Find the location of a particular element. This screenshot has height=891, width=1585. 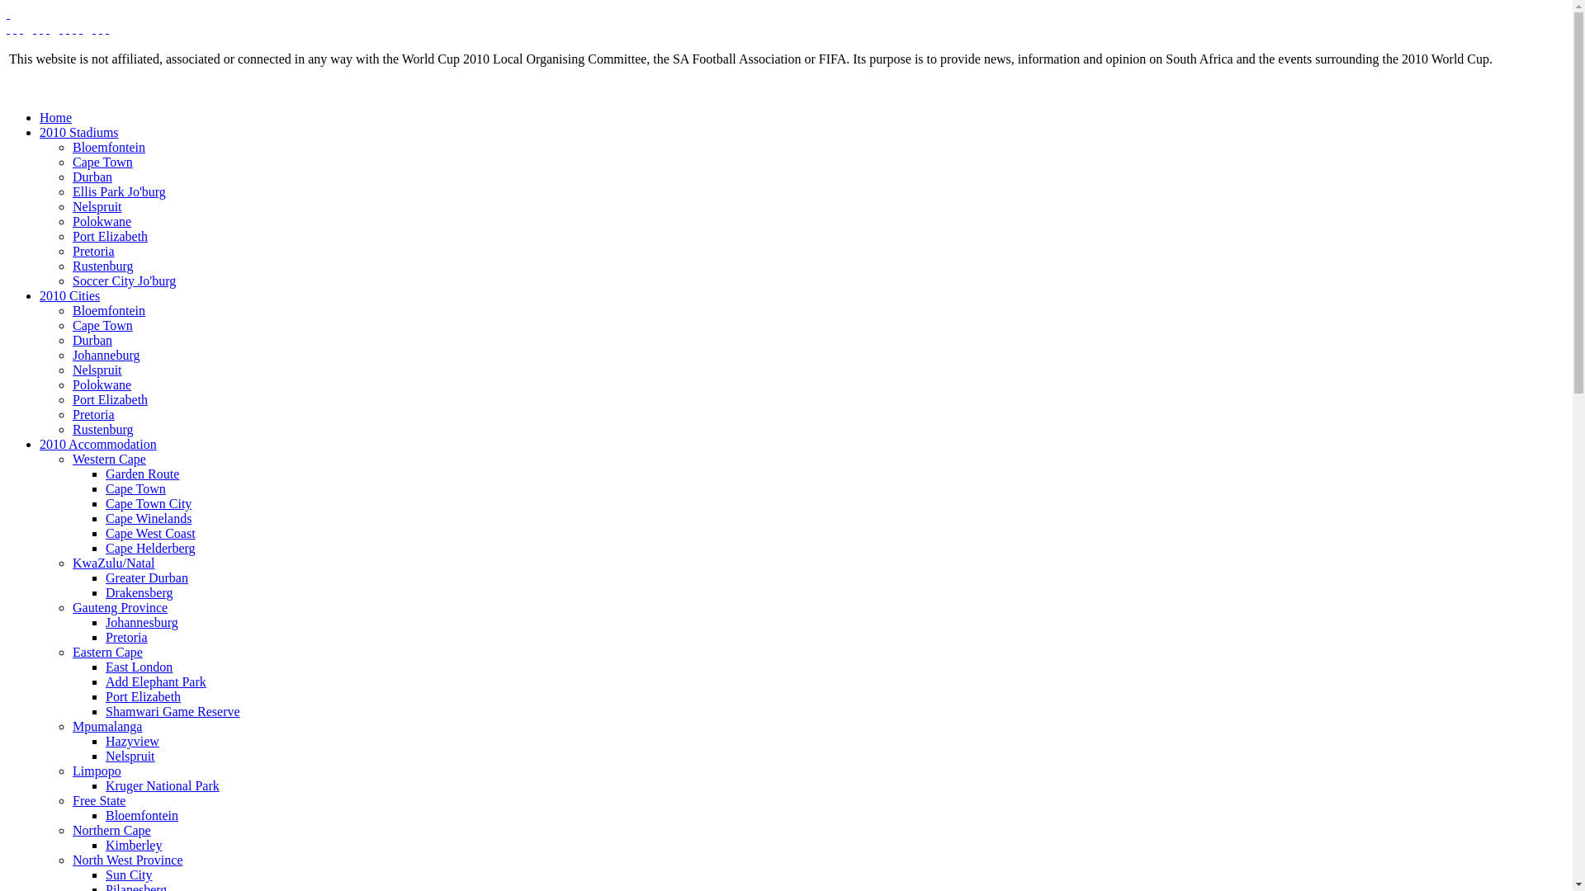

2010 Accommodation is located at coordinates (98, 444).